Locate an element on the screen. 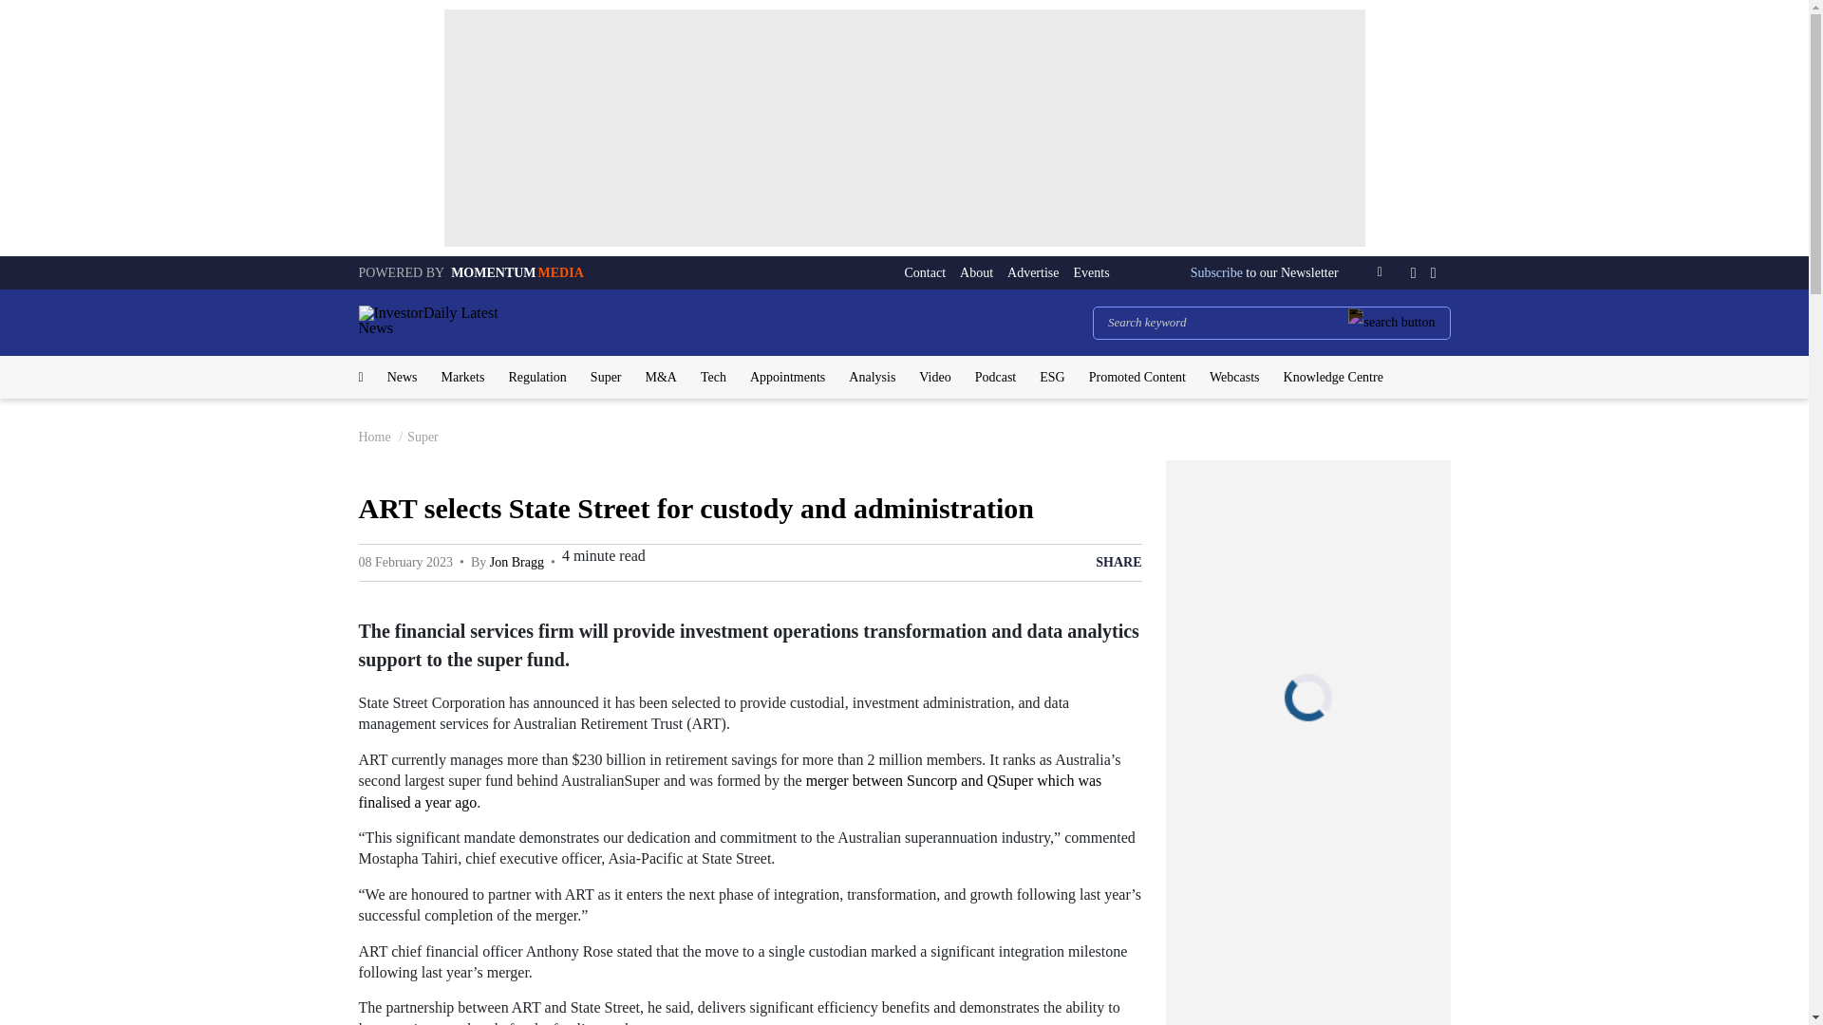 This screenshot has height=1025, width=1823. Contact is located at coordinates (925, 272).